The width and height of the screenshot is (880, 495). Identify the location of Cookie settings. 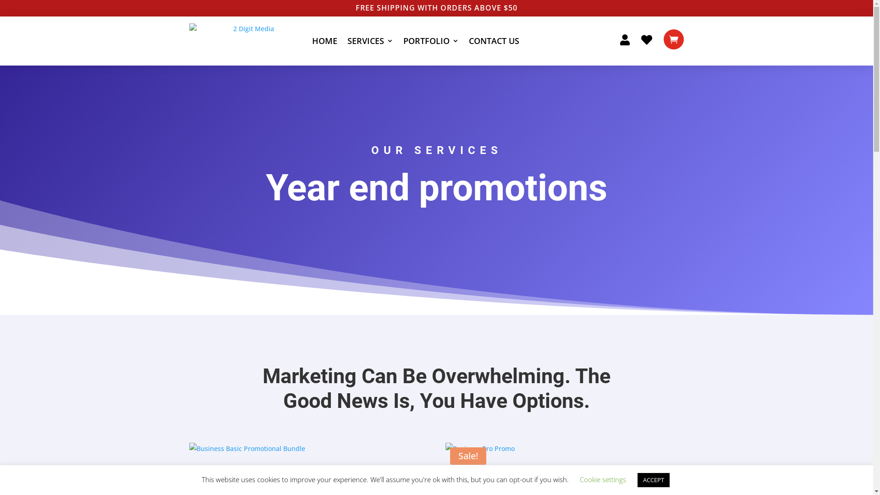
(602, 479).